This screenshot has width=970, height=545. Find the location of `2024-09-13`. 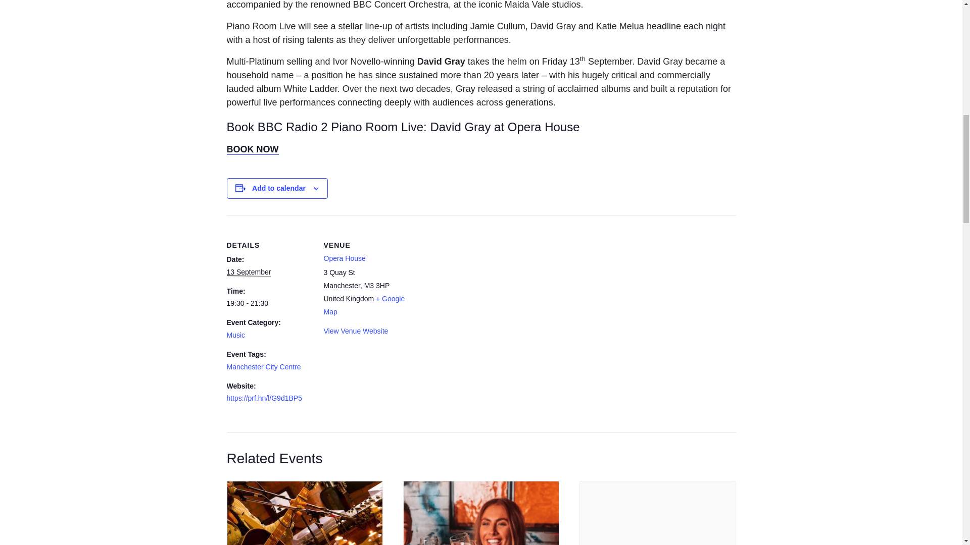

2024-09-13 is located at coordinates (269, 304).